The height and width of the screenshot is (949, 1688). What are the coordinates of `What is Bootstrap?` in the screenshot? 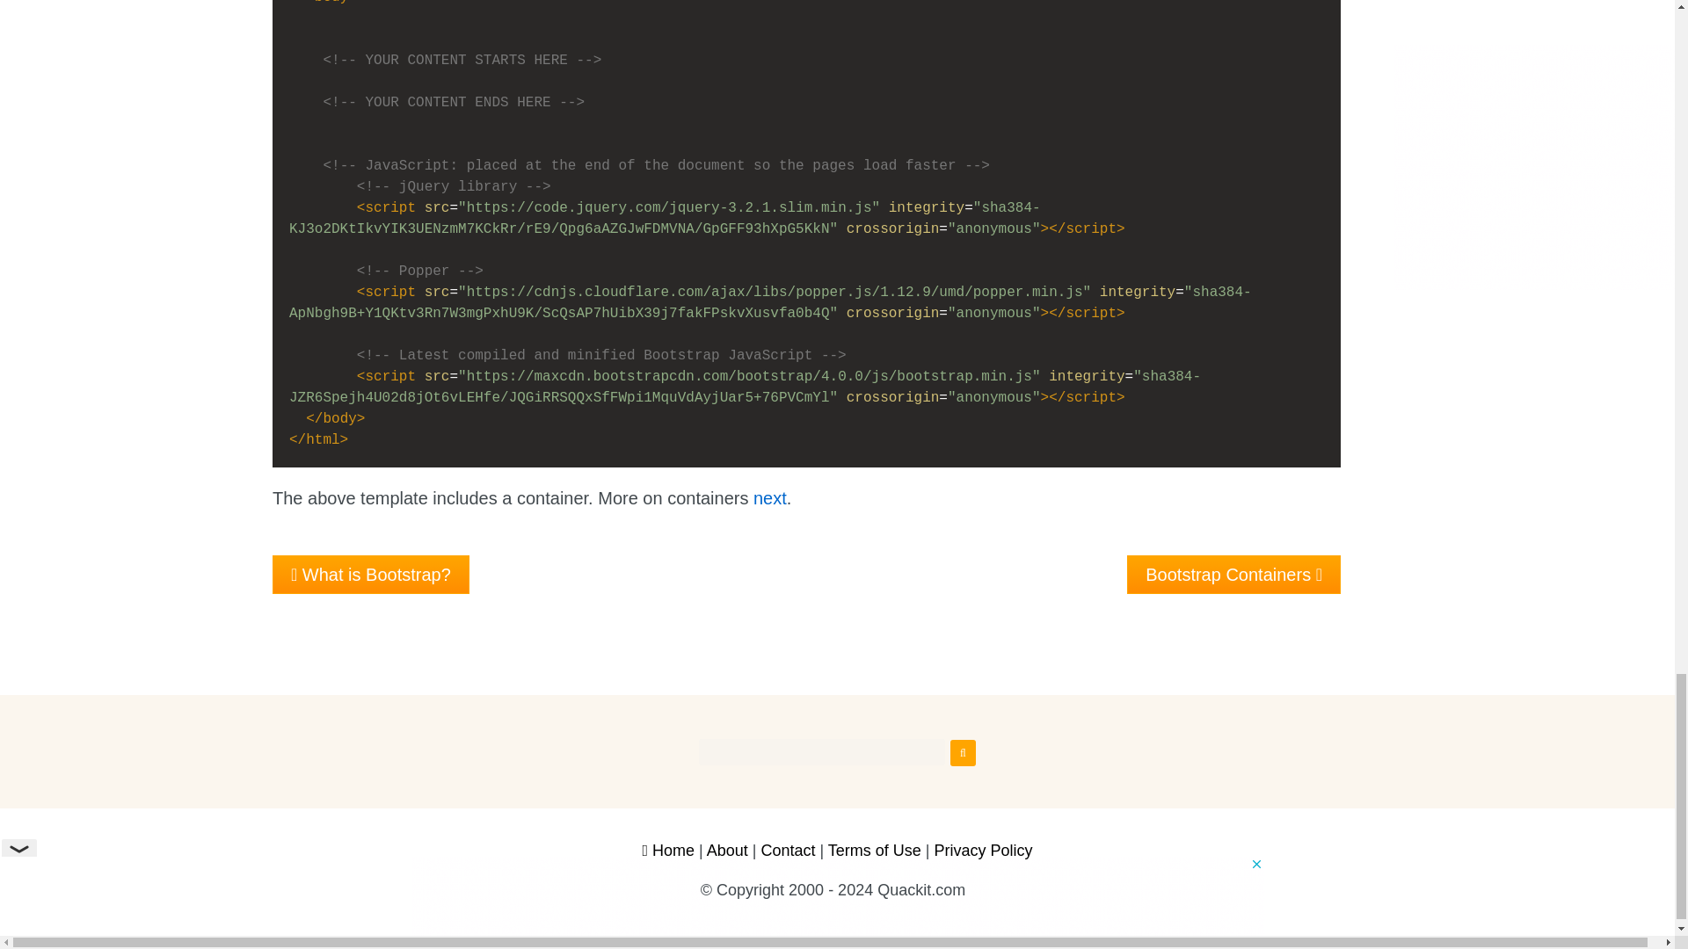 It's located at (370, 575).